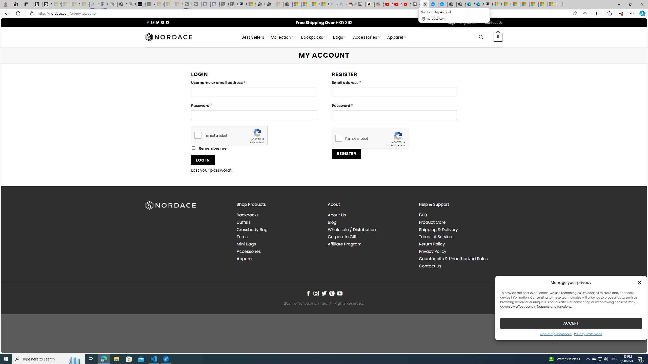 Image resolution: width=648 pixels, height=364 pixels. What do you see at coordinates (316, 293) in the screenshot?
I see `Follow on Instagram` at bounding box center [316, 293].